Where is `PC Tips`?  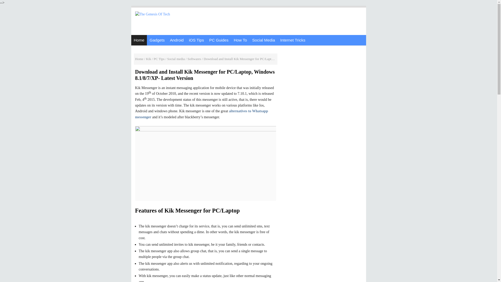
PC Tips is located at coordinates (159, 59).